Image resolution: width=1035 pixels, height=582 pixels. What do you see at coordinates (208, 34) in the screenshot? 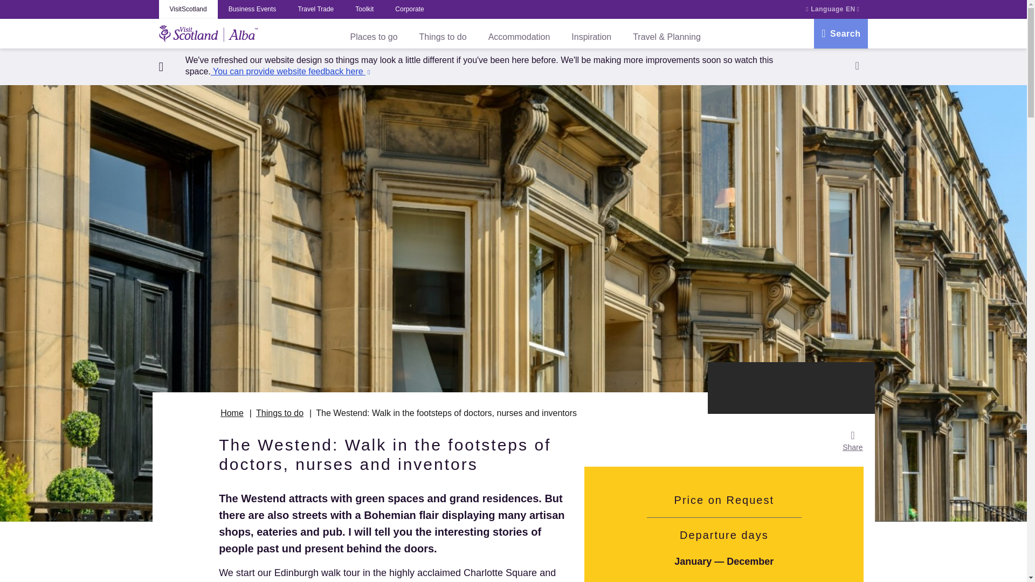
I see `VisitScotland Home` at bounding box center [208, 34].